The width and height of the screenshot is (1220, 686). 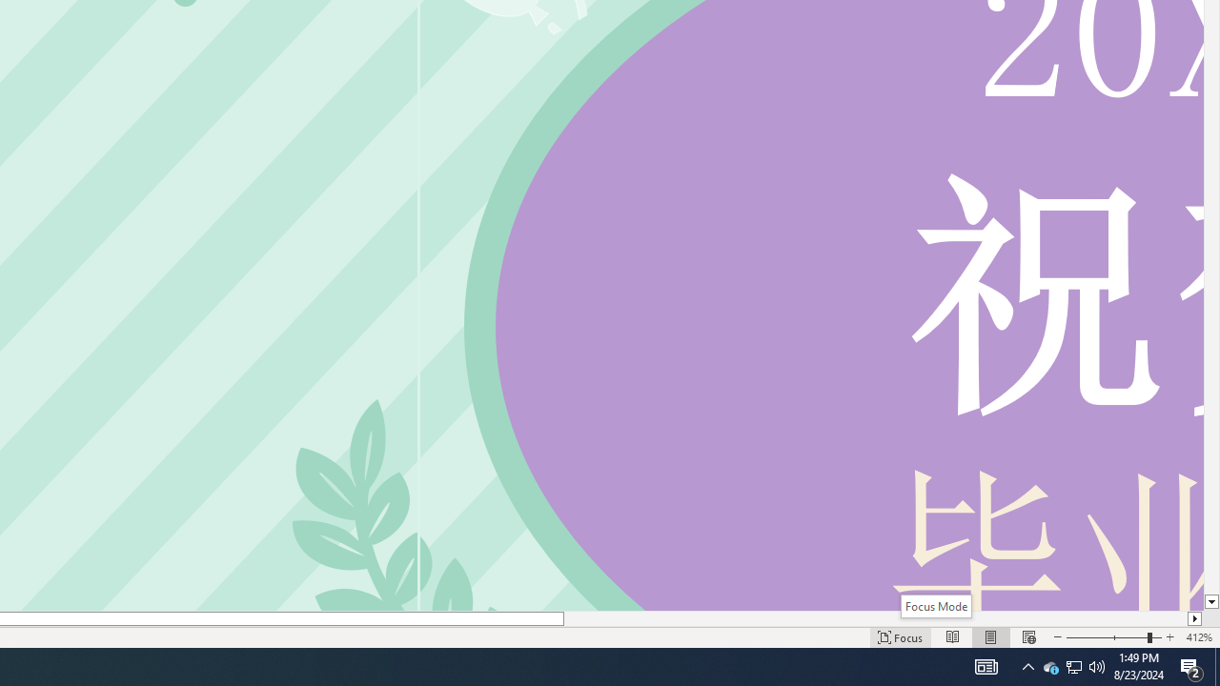 What do you see at coordinates (875, 618) in the screenshot?
I see `Page right` at bounding box center [875, 618].